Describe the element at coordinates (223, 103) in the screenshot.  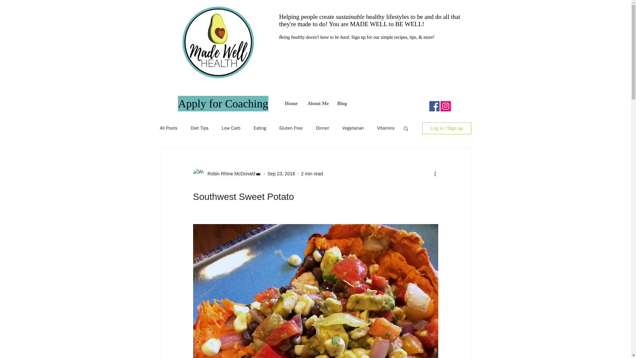
I see `Apply for Coaching` at that location.